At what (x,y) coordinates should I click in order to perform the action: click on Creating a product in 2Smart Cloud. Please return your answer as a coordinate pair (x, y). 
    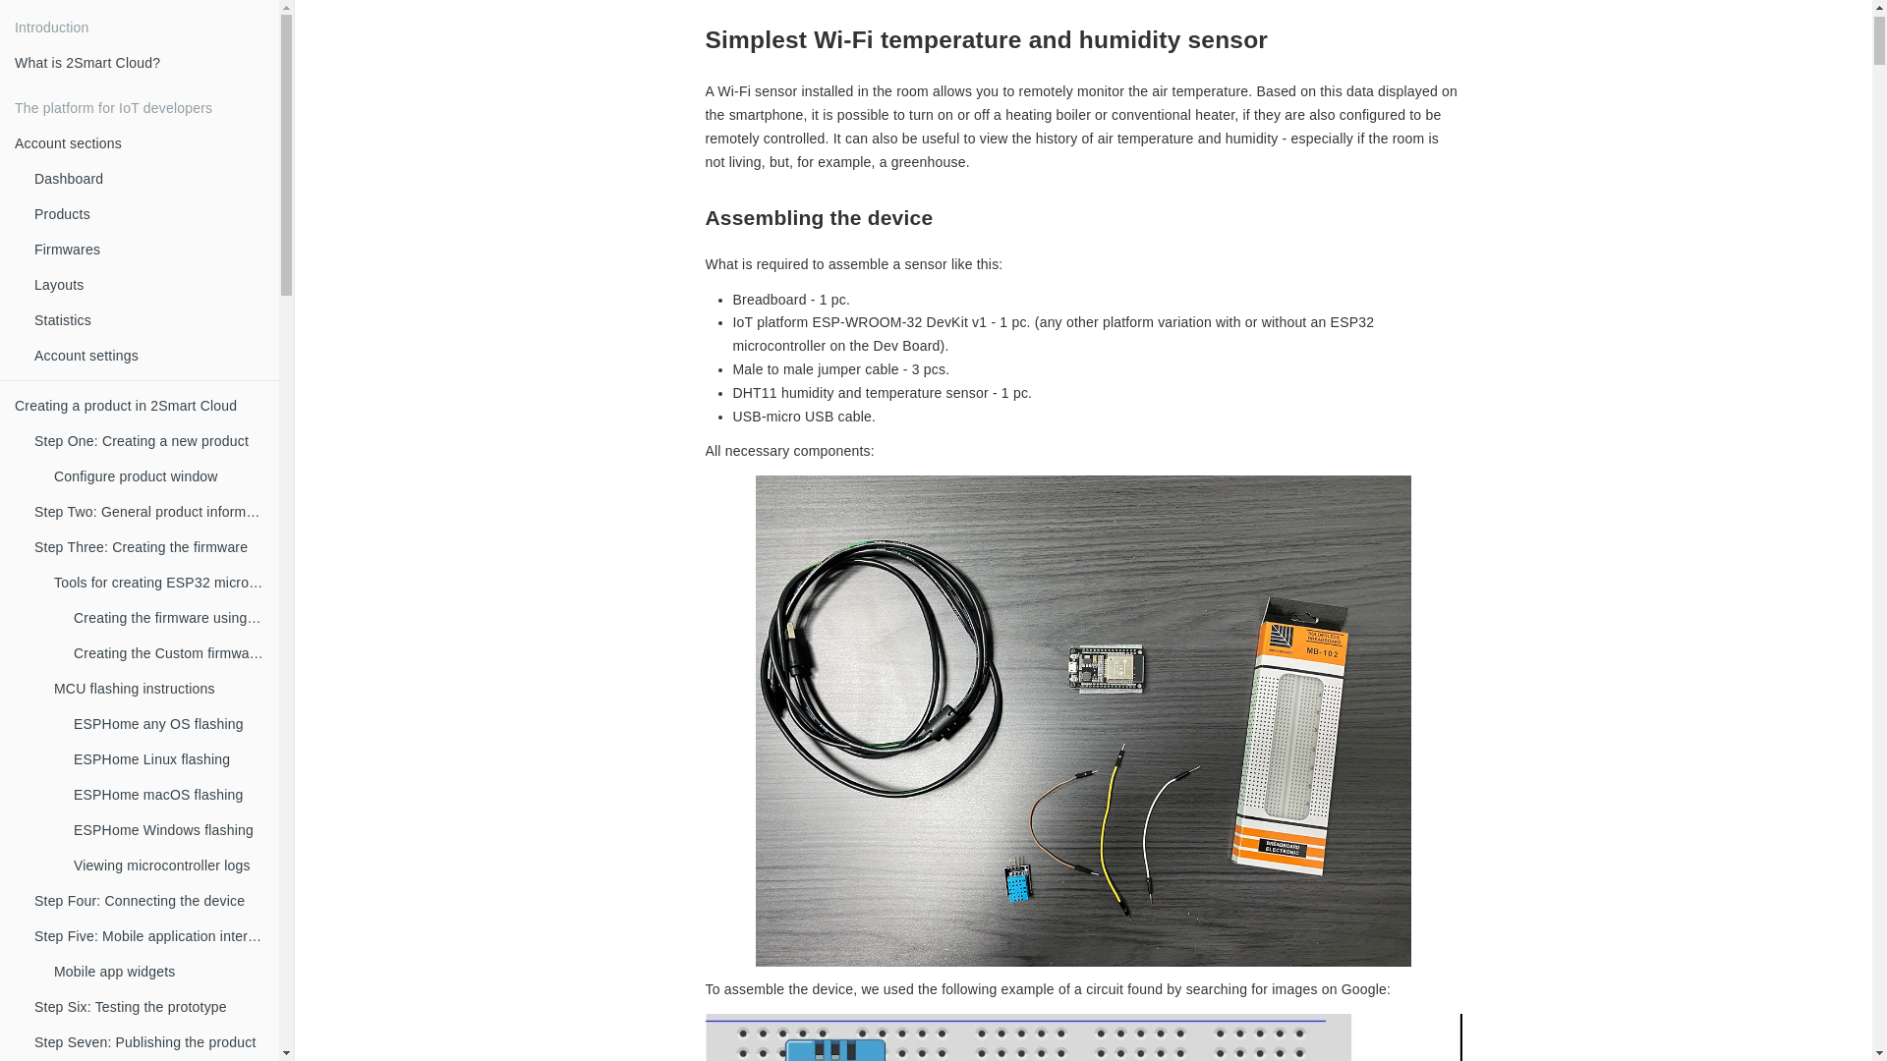
    Looking at the image, I should click on (140, 406).